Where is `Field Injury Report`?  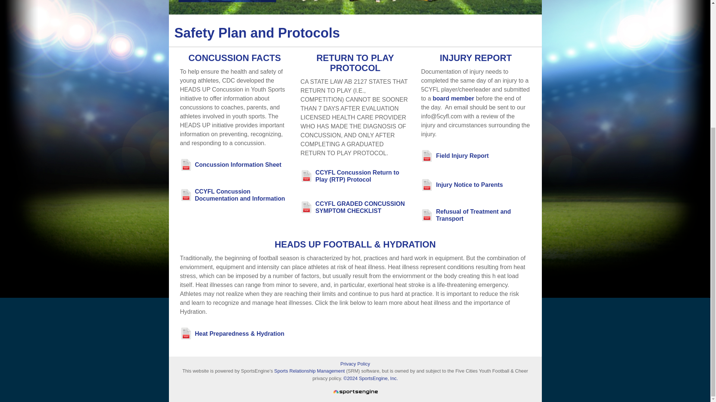
Field Injury Report is located at coordinates (462, 156).